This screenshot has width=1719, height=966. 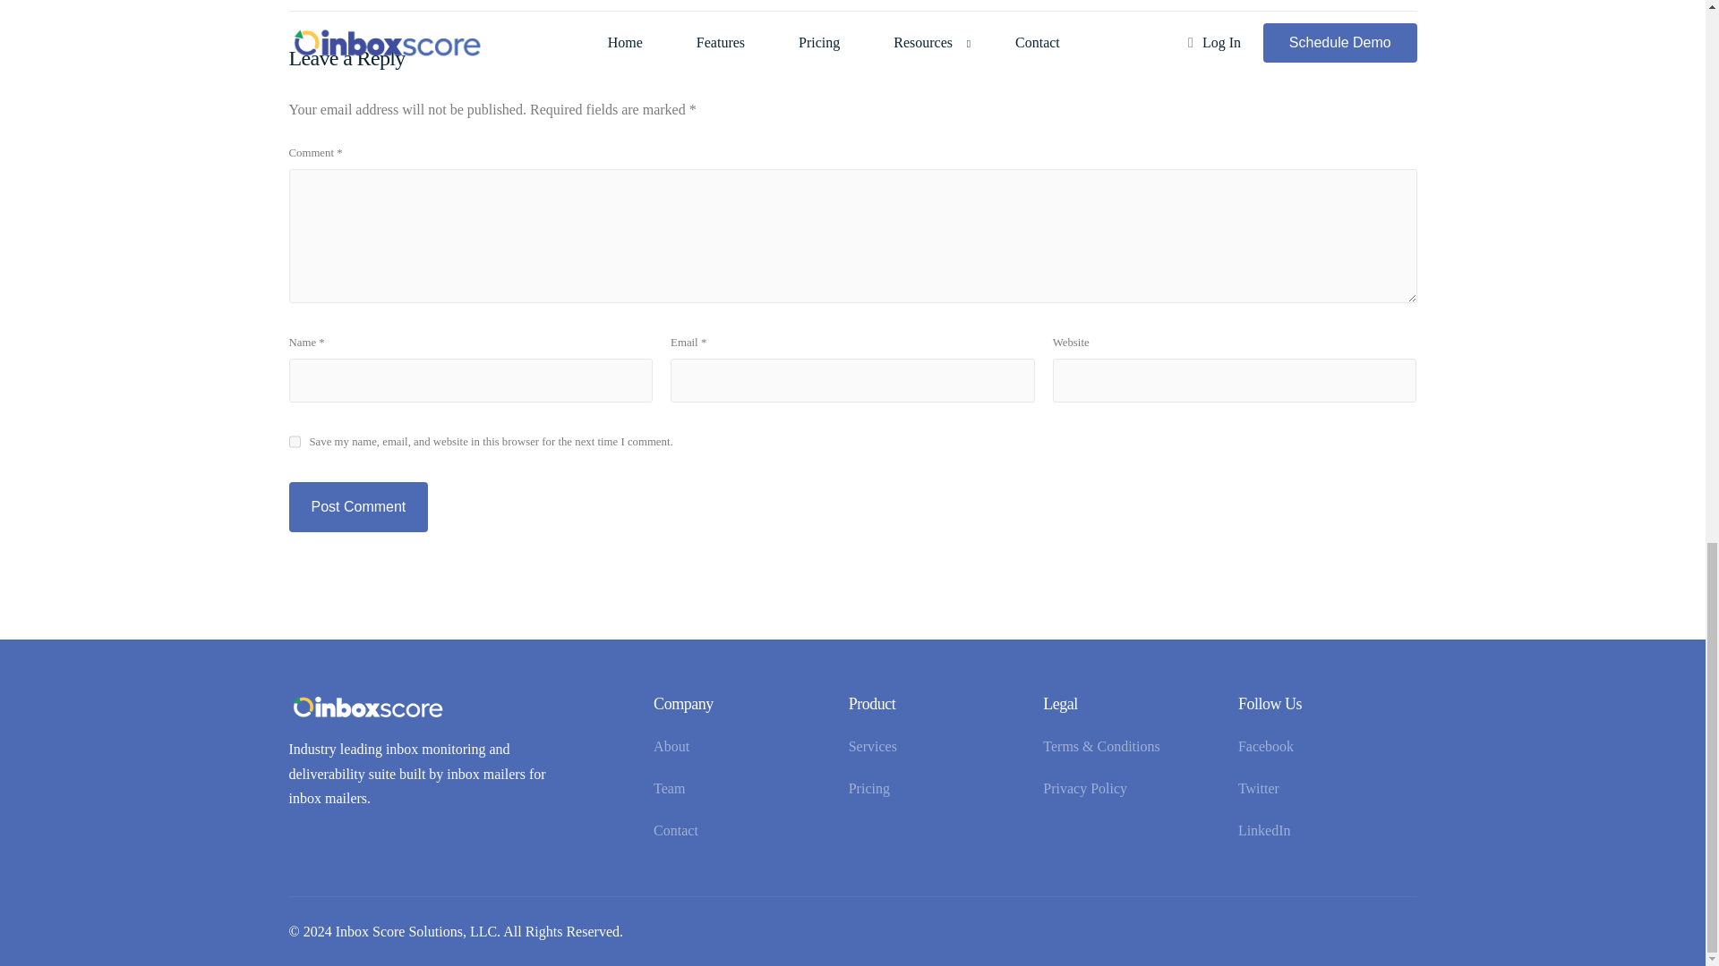 I want to click on Services, so click(x=937, y=746).